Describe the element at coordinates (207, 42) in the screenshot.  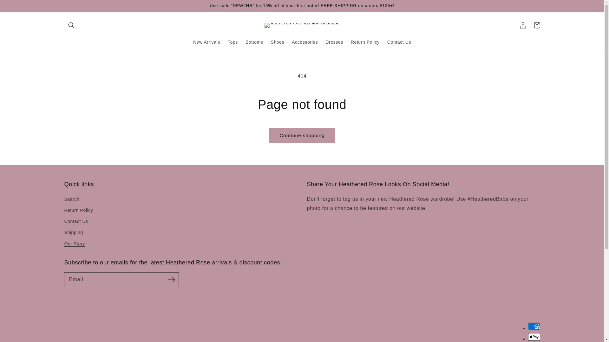
I see `New Arrivals` at that location.